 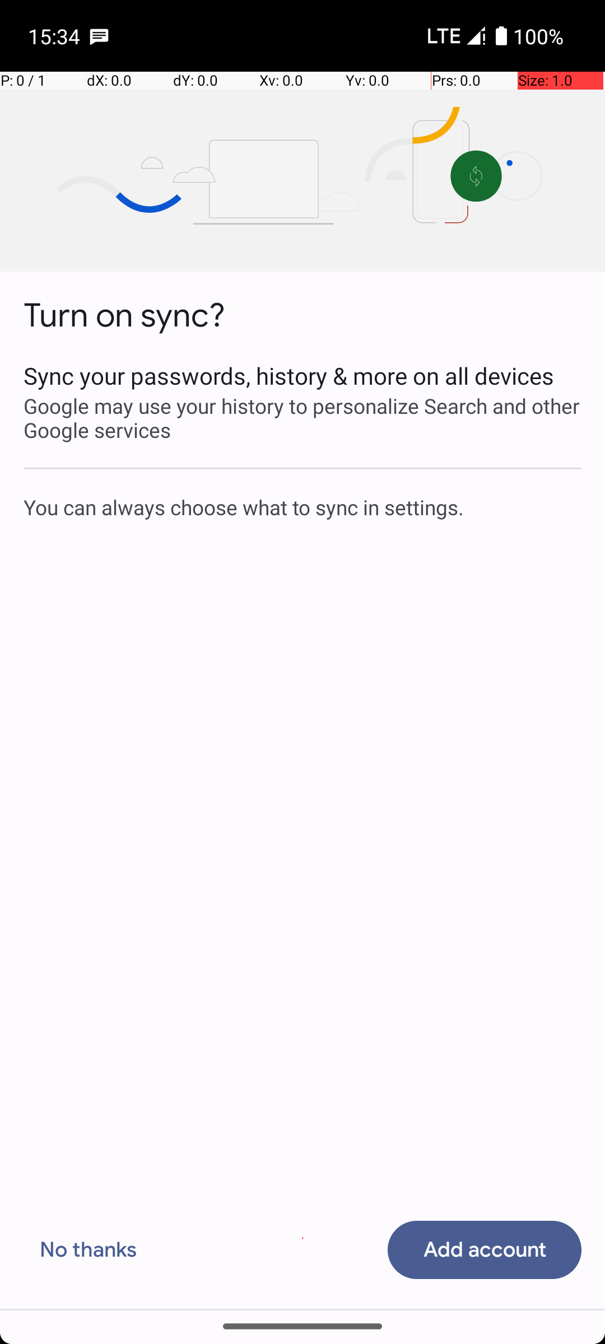 I want to click on Add account, so click(x=485, y=1250).